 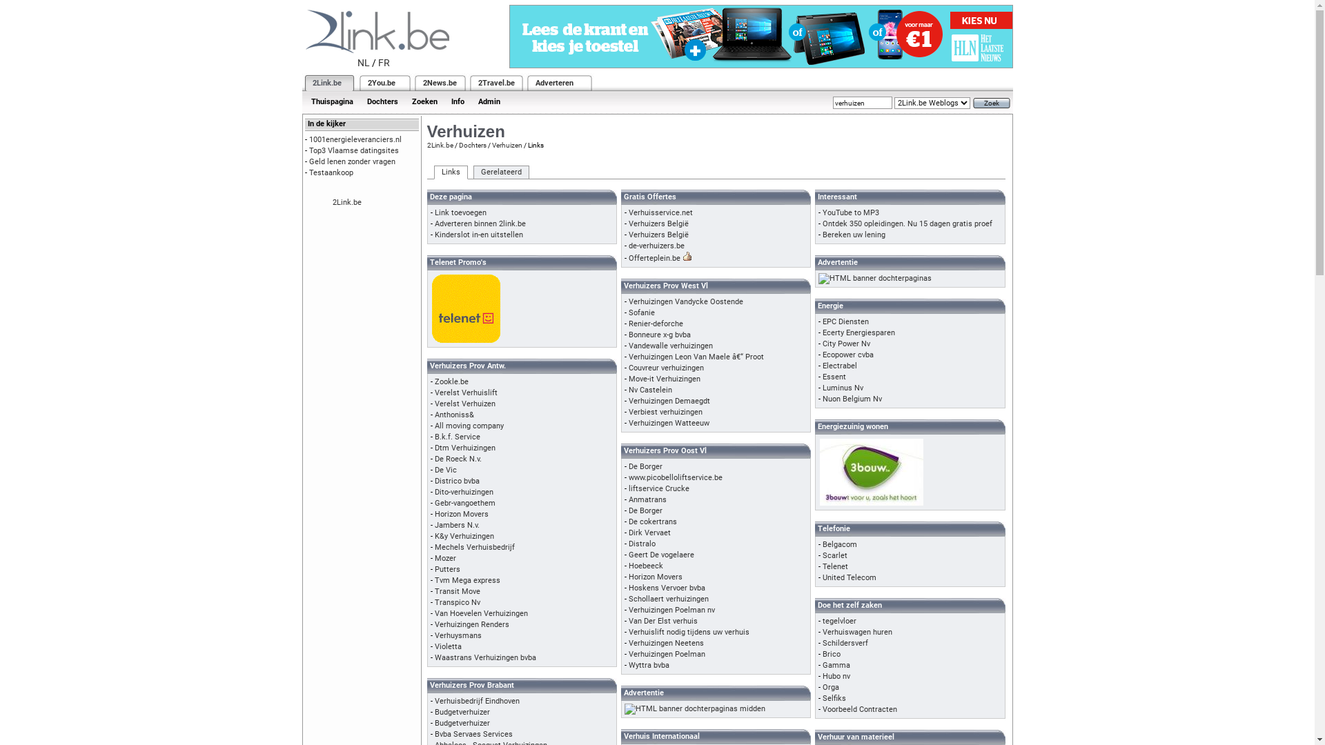 What do you see at coordinates (686, 302) in the screenshot?
I see `Verhuizingen Vandycke Oostende` at bounding box center [686, 302].